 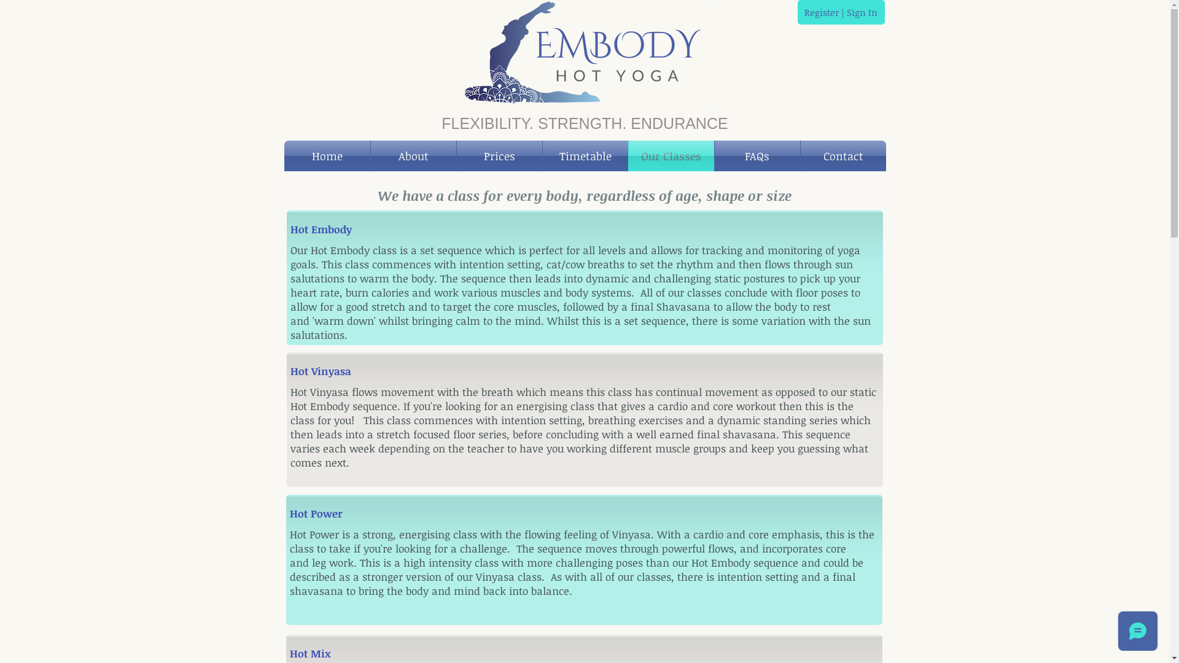 I want to click on Prices, so click(x=500, y=156).